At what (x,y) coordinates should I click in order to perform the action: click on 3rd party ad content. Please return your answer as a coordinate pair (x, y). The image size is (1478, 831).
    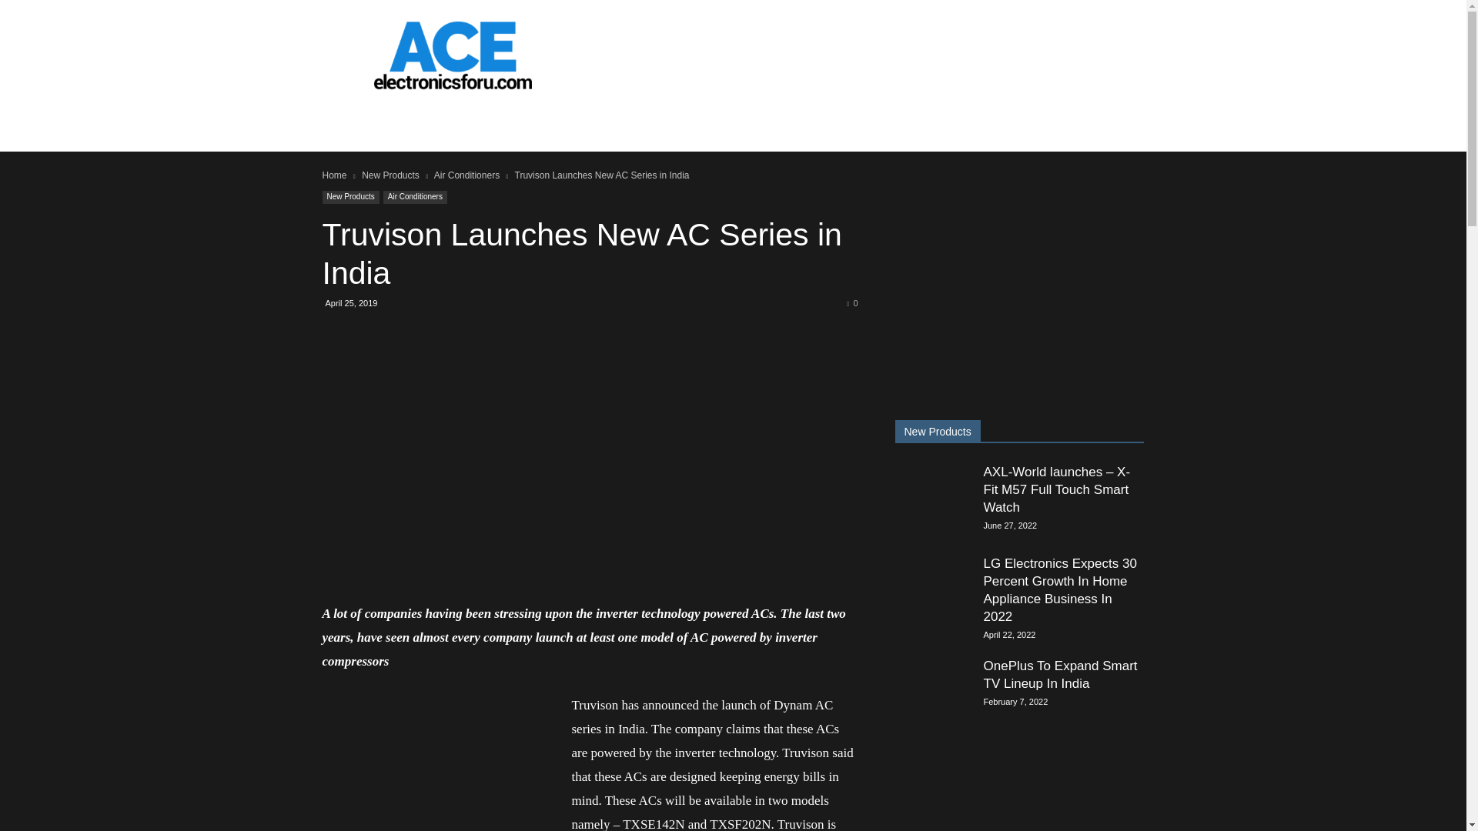
    Looking at the image, I should click on (864, 55).